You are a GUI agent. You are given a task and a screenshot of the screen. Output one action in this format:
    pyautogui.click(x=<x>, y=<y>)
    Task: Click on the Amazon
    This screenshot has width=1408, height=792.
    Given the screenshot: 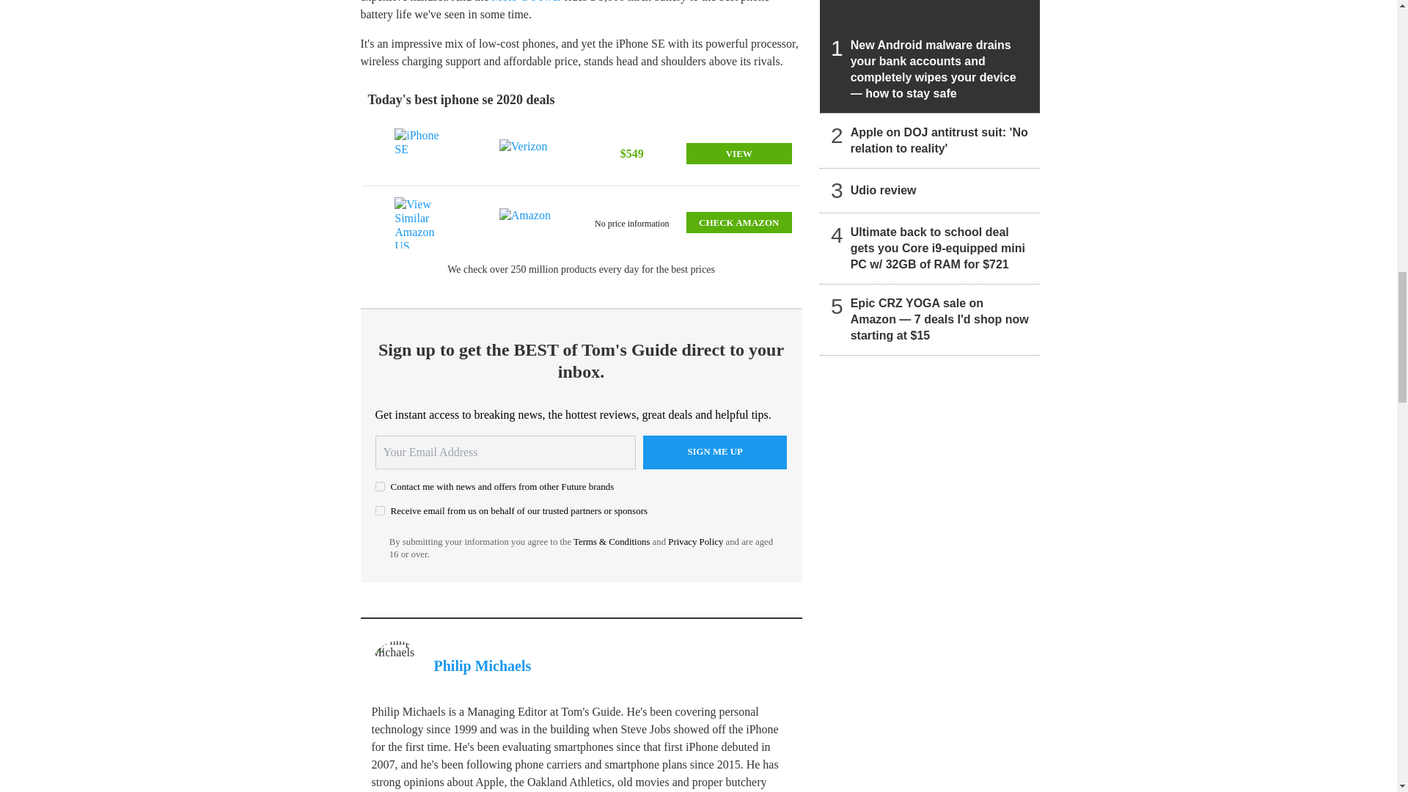 What is the action you would take?
    pyautogui.click(x=528, y=223)
    